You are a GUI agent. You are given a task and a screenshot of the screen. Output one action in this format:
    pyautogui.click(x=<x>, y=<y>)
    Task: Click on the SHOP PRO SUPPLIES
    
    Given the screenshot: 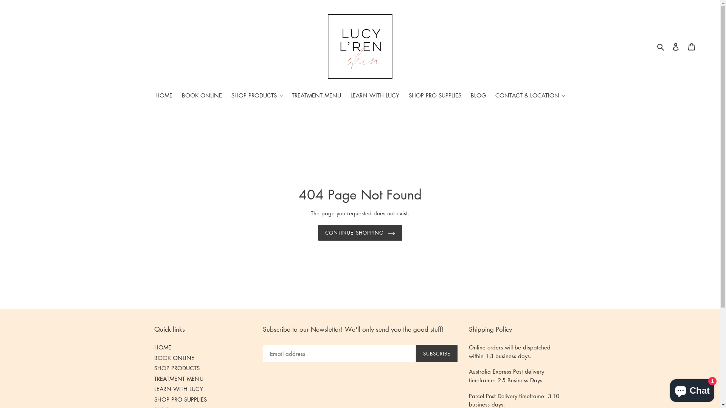 What is the action you would take?
    pyautogui.click(x=435, y=96)
    